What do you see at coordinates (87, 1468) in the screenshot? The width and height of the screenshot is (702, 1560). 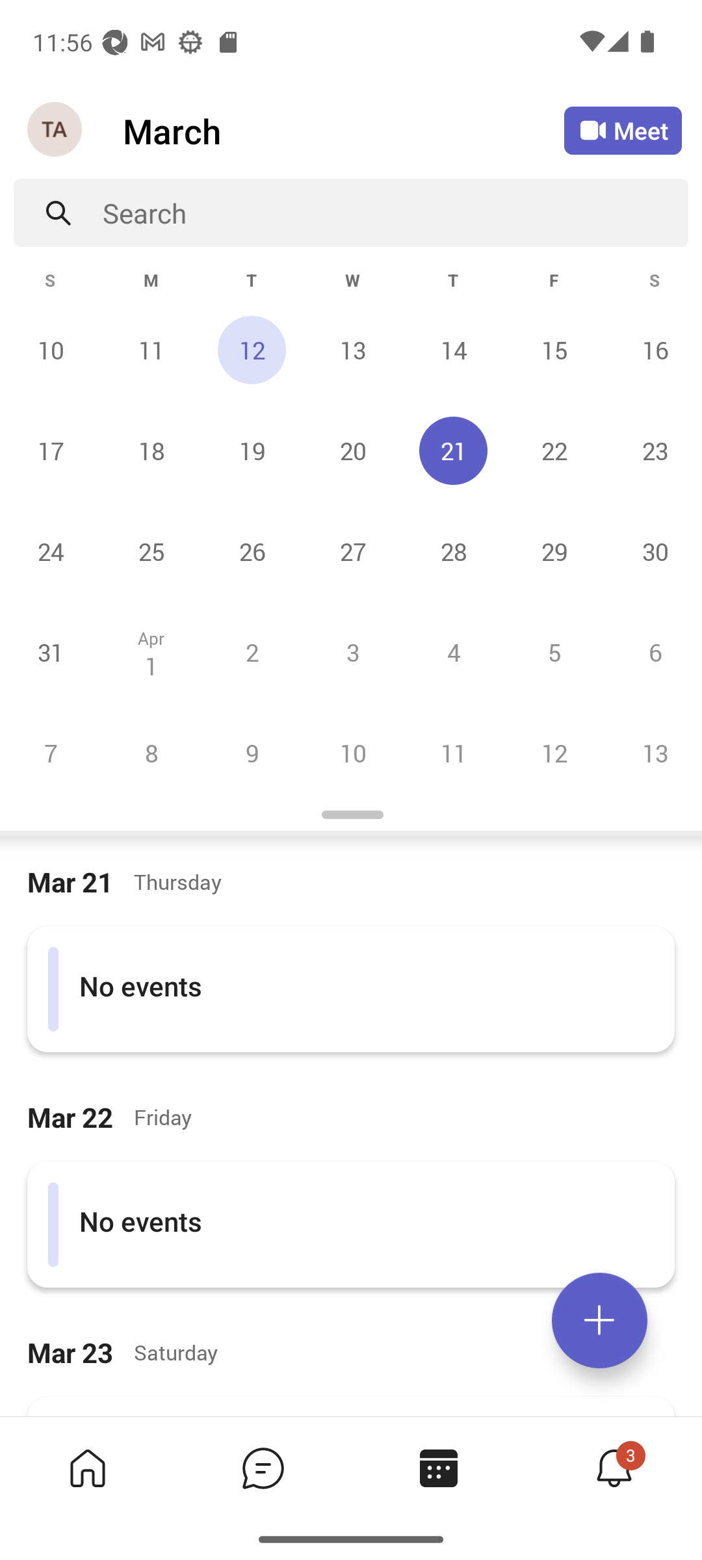 I see `Home tab,1 of 4, not selected` at bounding box center [87, 1468].